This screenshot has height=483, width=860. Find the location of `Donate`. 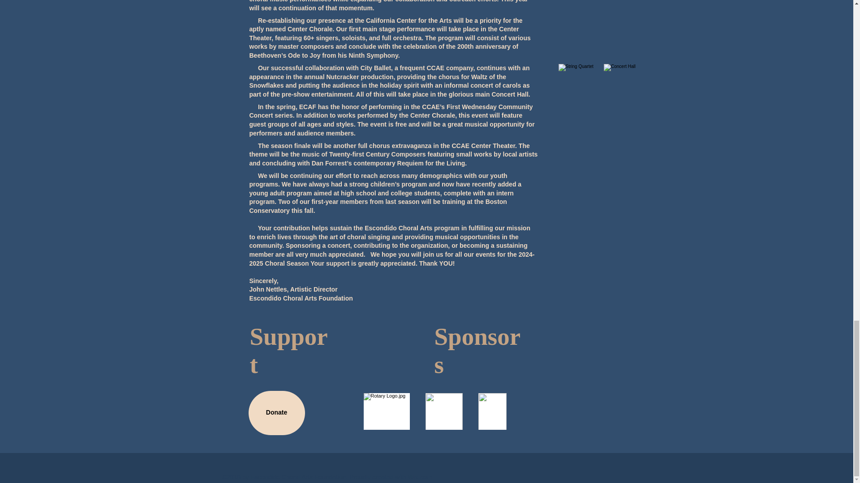

Donate is located at coordinates (276, 413).